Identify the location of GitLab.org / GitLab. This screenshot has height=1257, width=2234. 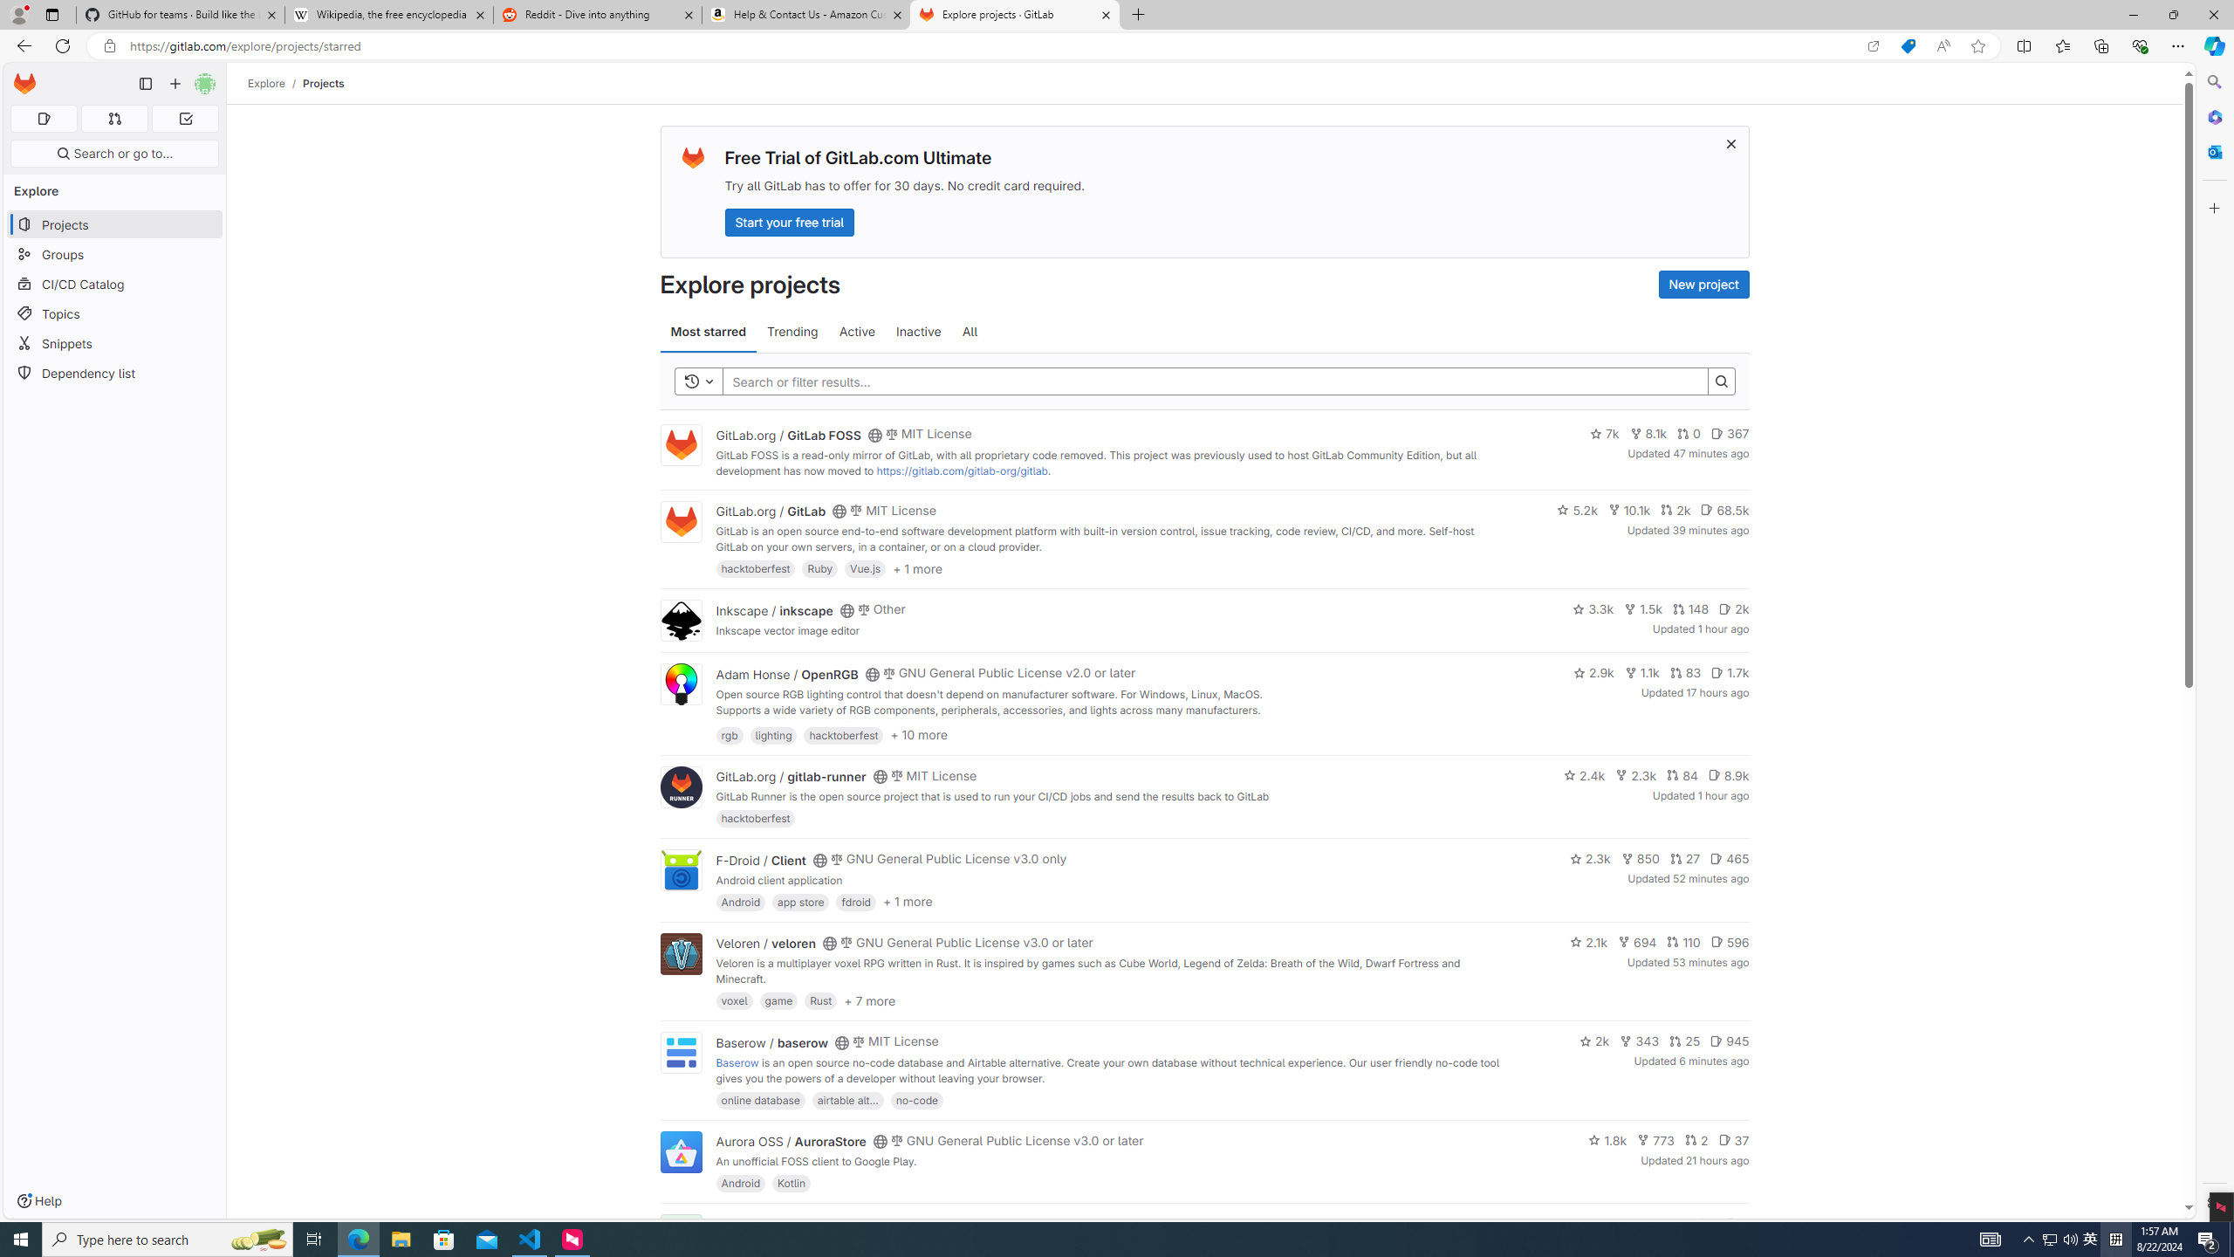
(771, 512).